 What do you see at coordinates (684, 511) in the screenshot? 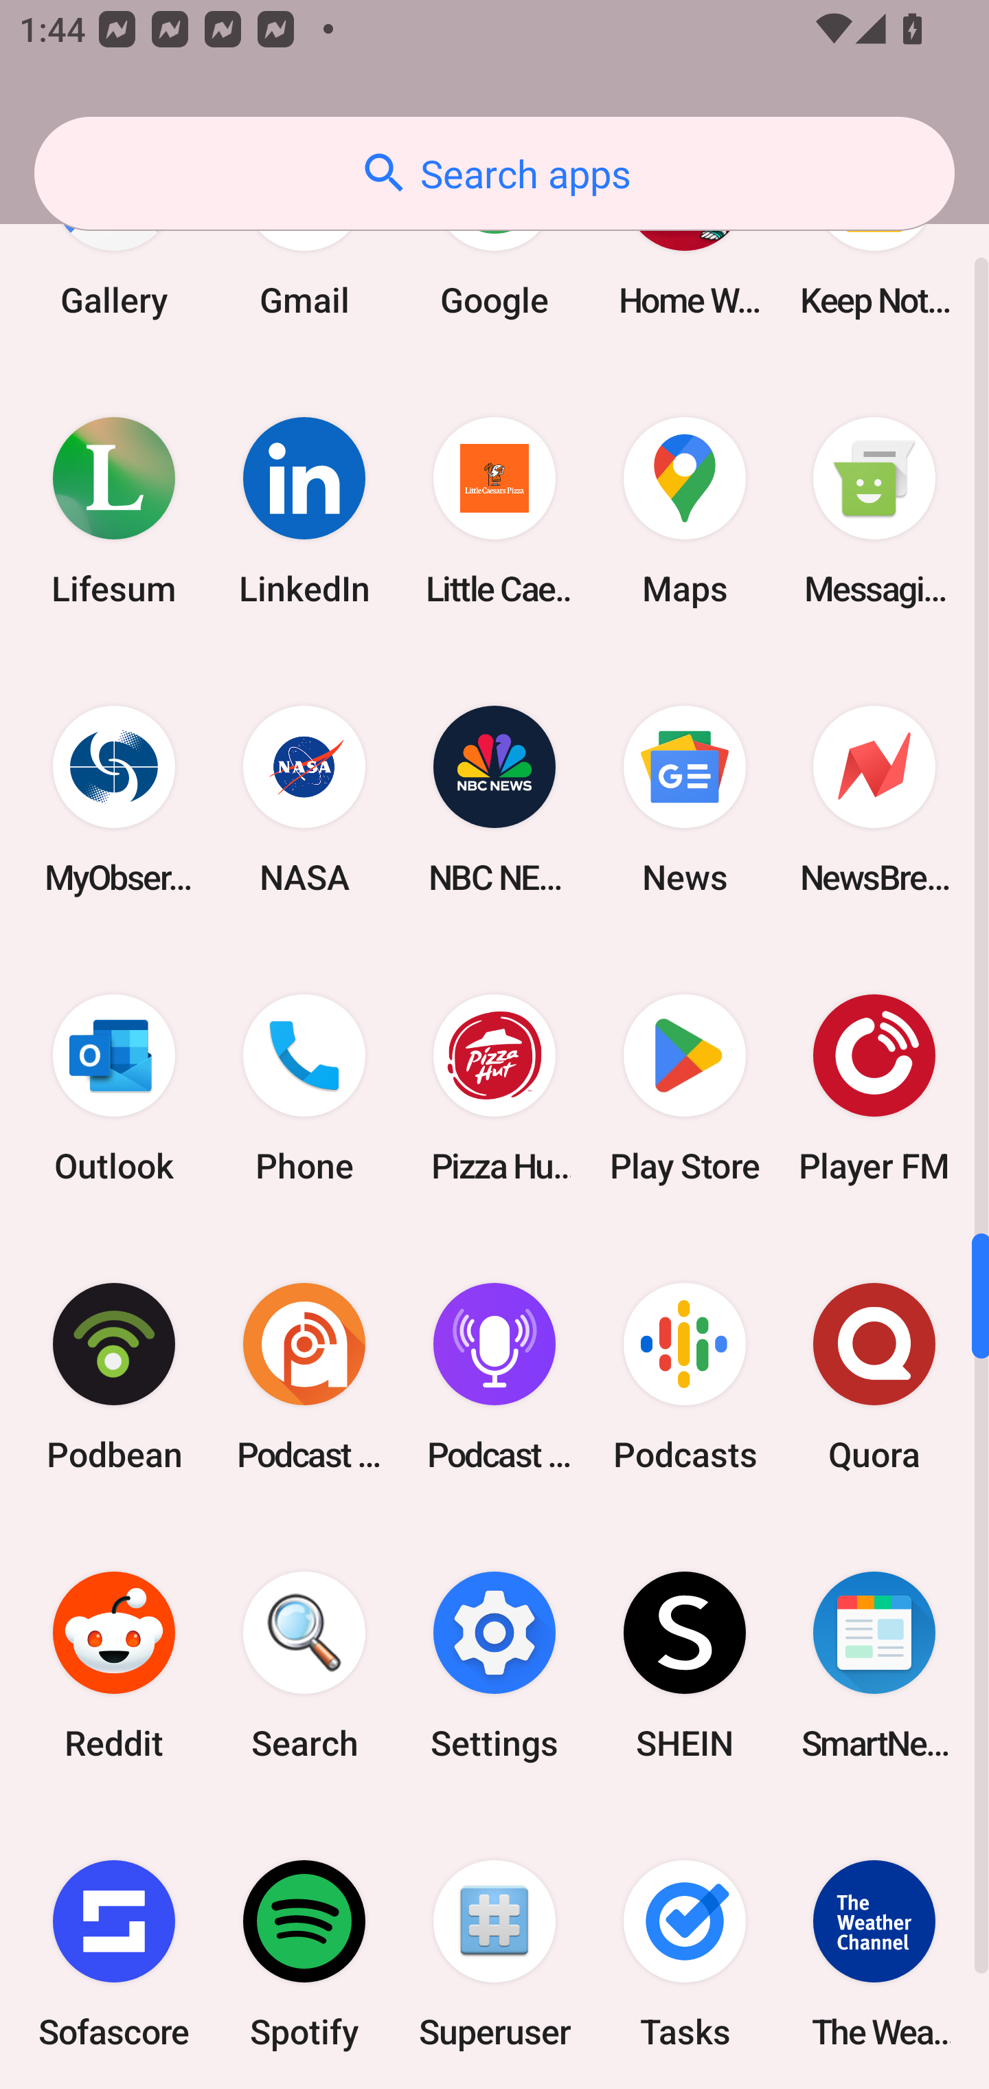
I see `Maps` at bounding box center [684, 511].